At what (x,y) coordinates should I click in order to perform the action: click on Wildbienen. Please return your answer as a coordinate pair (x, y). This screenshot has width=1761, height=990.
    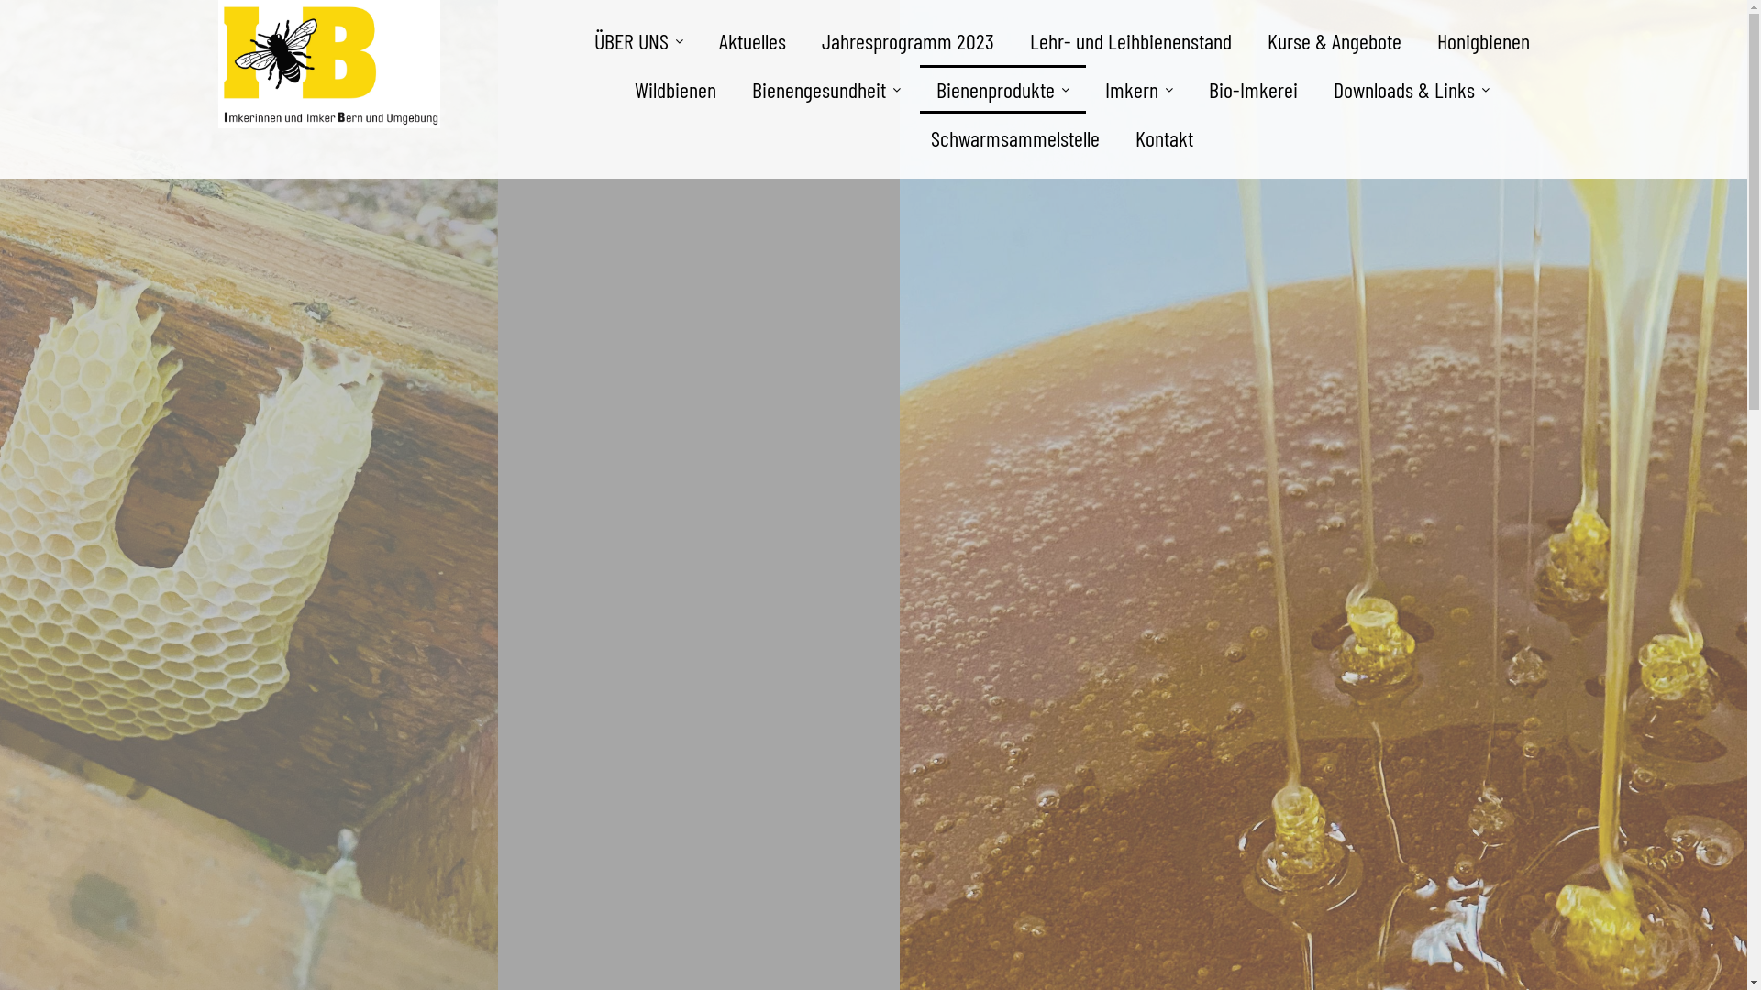
    Looking at the image, I should click on (675, 90).